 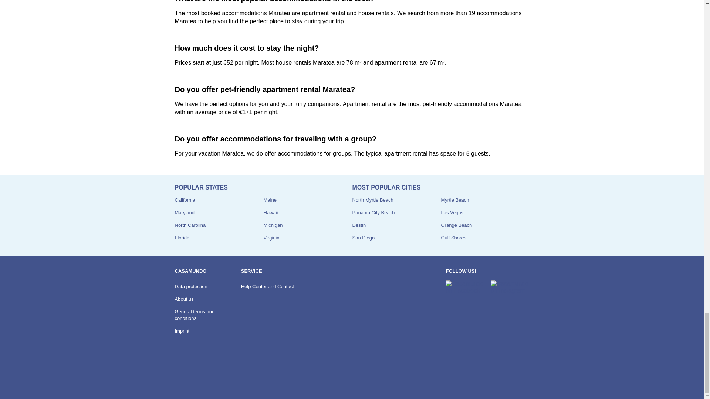 I want to click on Book holiday homes and apartments - Casamundo, so click(x=195, y=378).